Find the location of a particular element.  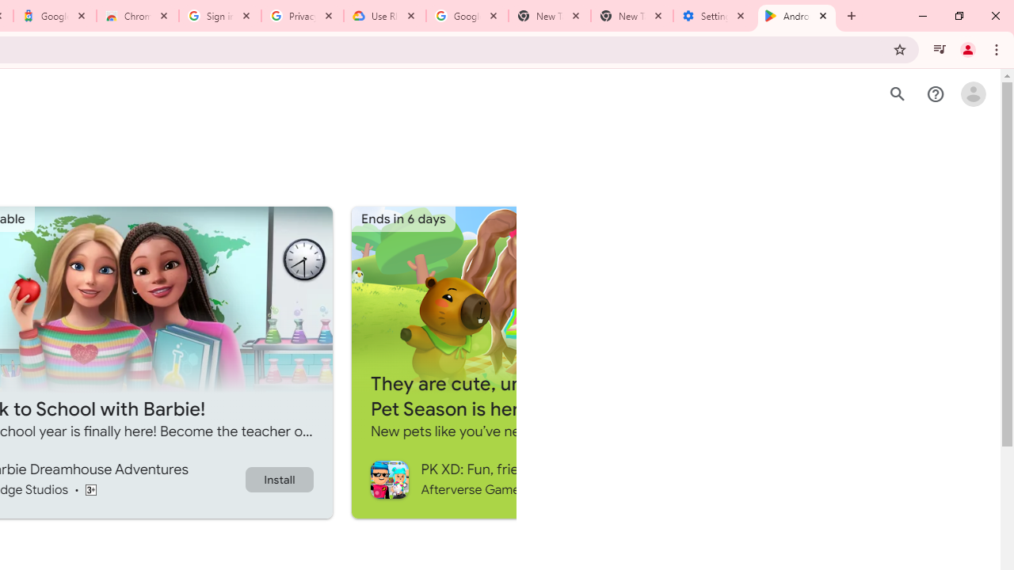

Chrome Web Store - Color themes by Chrome is located at coordinates (138, 16).